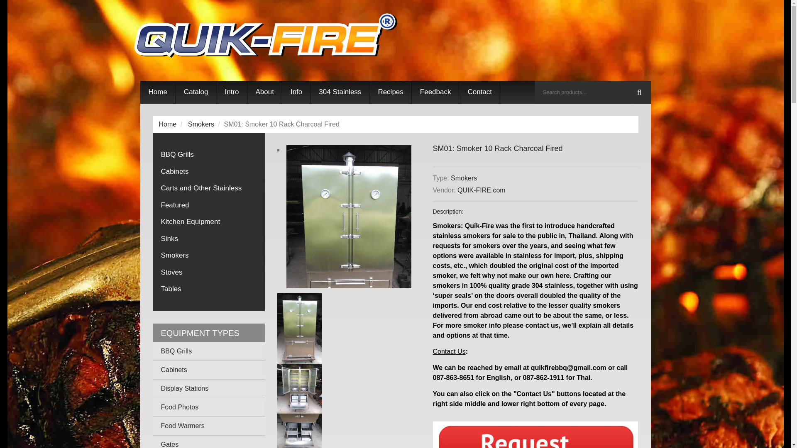 The image size is (797, 448). Describe the element at coordinates (264, 92) in the screenshot. I see `About` at that location.